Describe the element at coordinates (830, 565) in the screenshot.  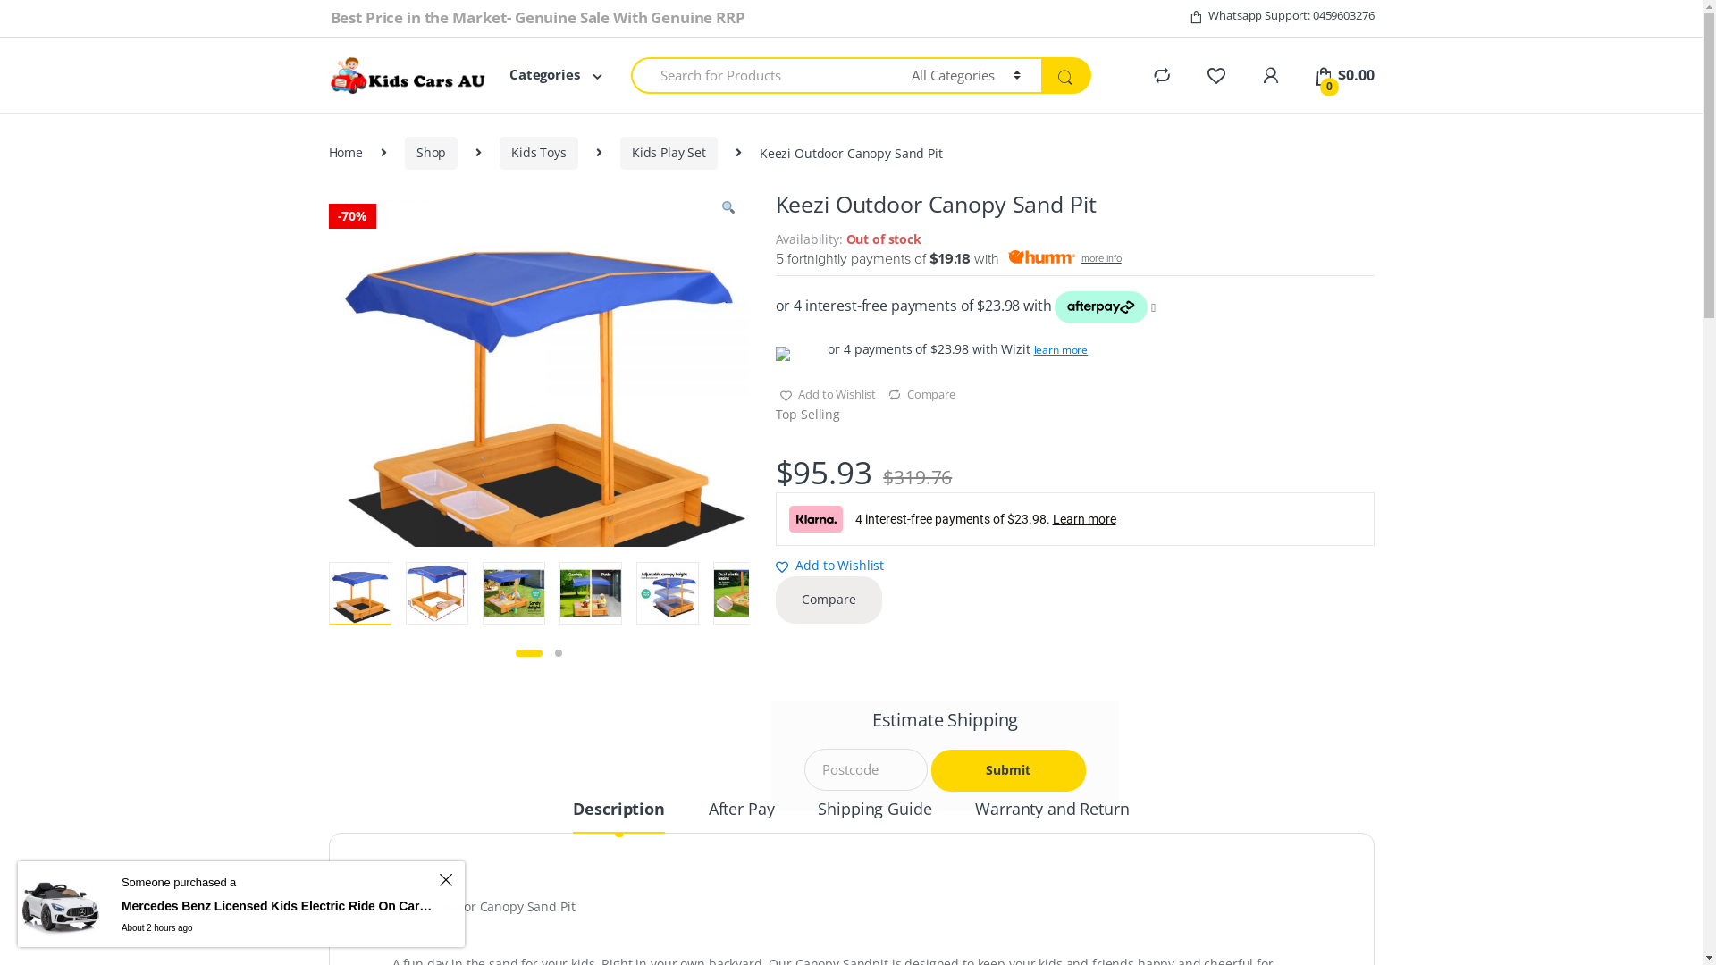
I see `Add to Wishlist` at that location.